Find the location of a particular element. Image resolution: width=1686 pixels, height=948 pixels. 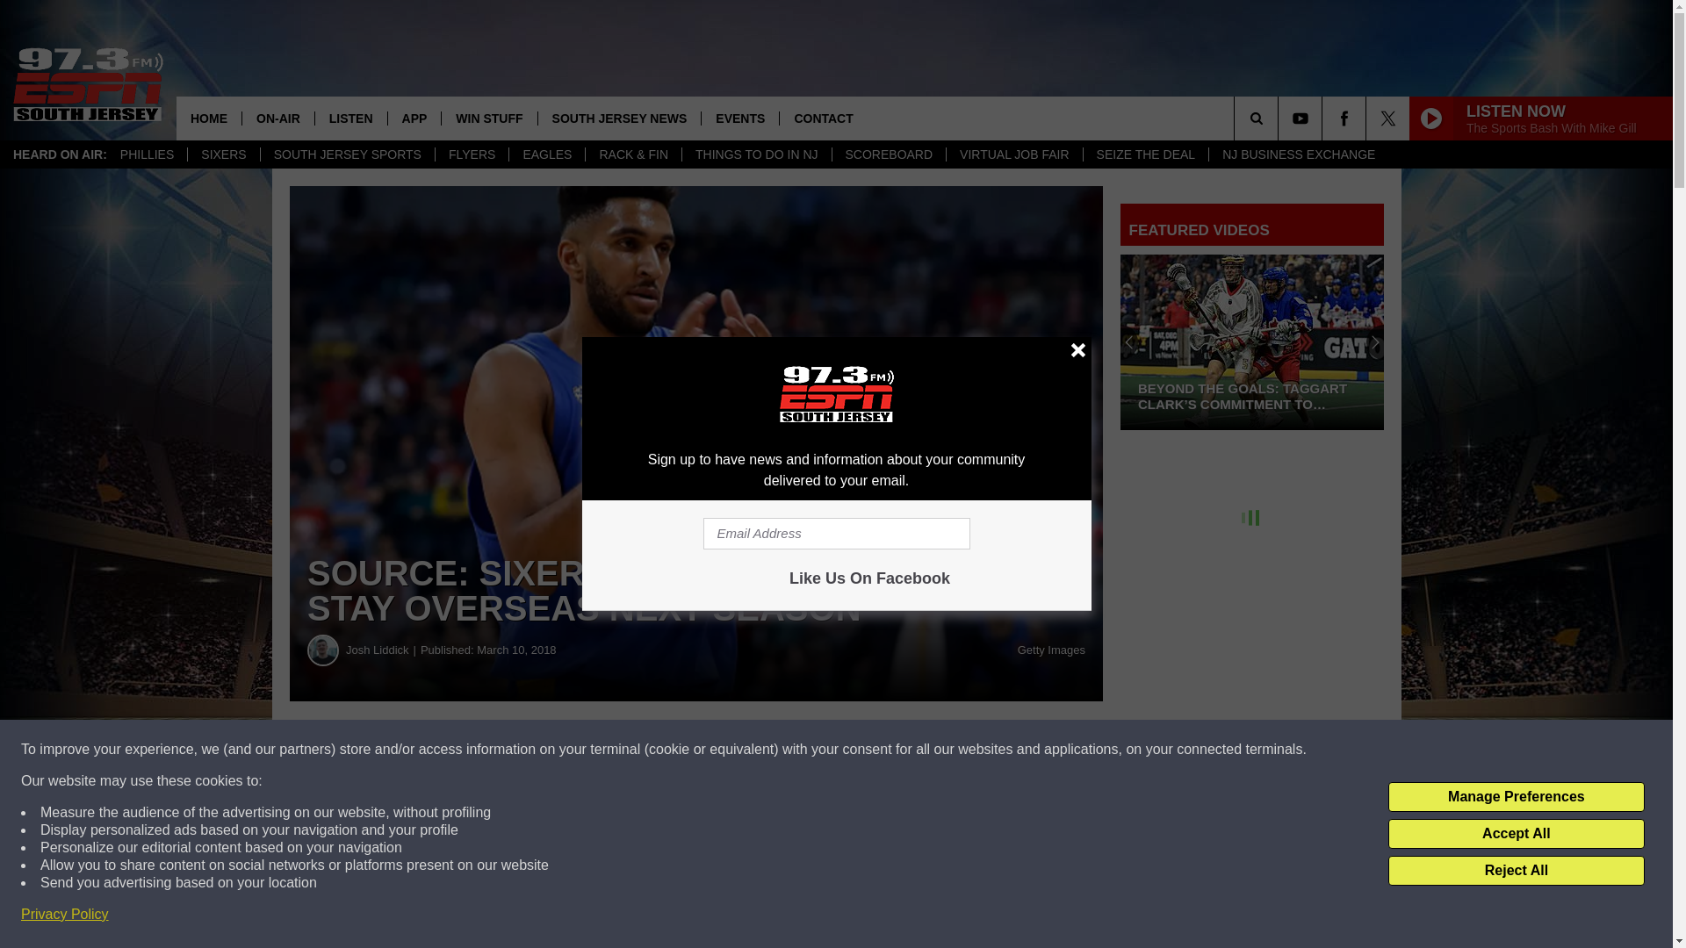

VIRTUAL JOB FAIR is located at coordinates (1013, 154).